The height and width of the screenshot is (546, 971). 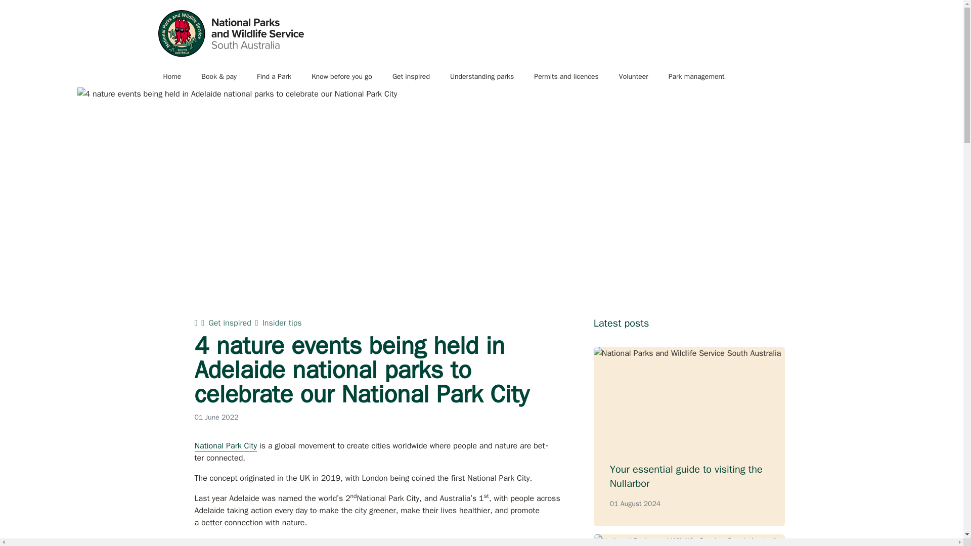 I want to click on Home, so click(x=172, y=77).